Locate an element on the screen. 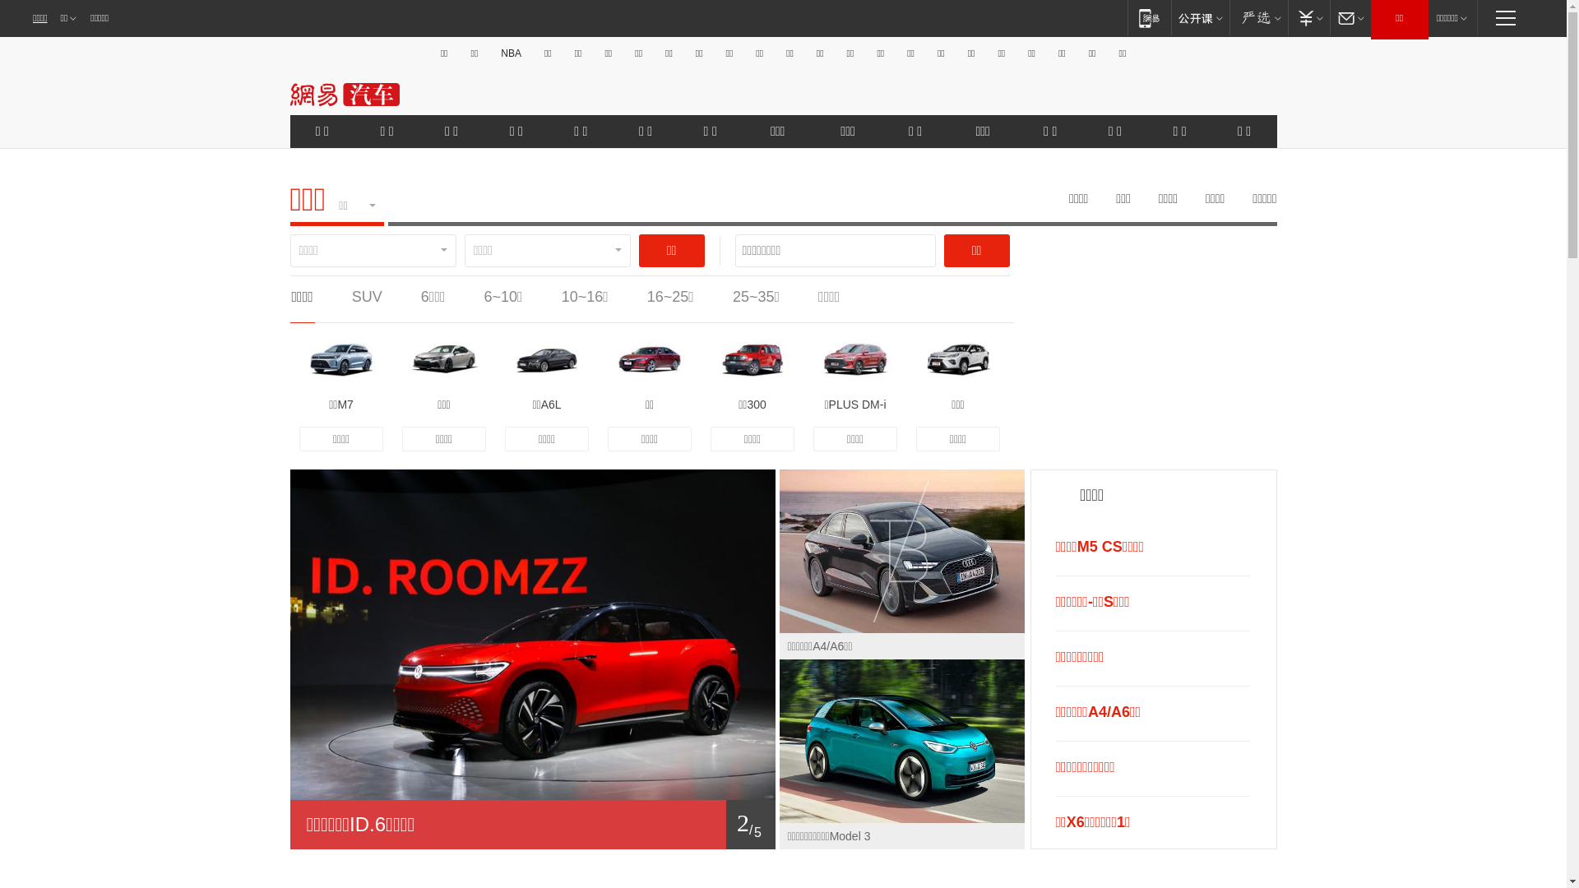 Image resolution: width=1579 pixels, height=888 pixels. NBA is located at coordinates (512, 53).